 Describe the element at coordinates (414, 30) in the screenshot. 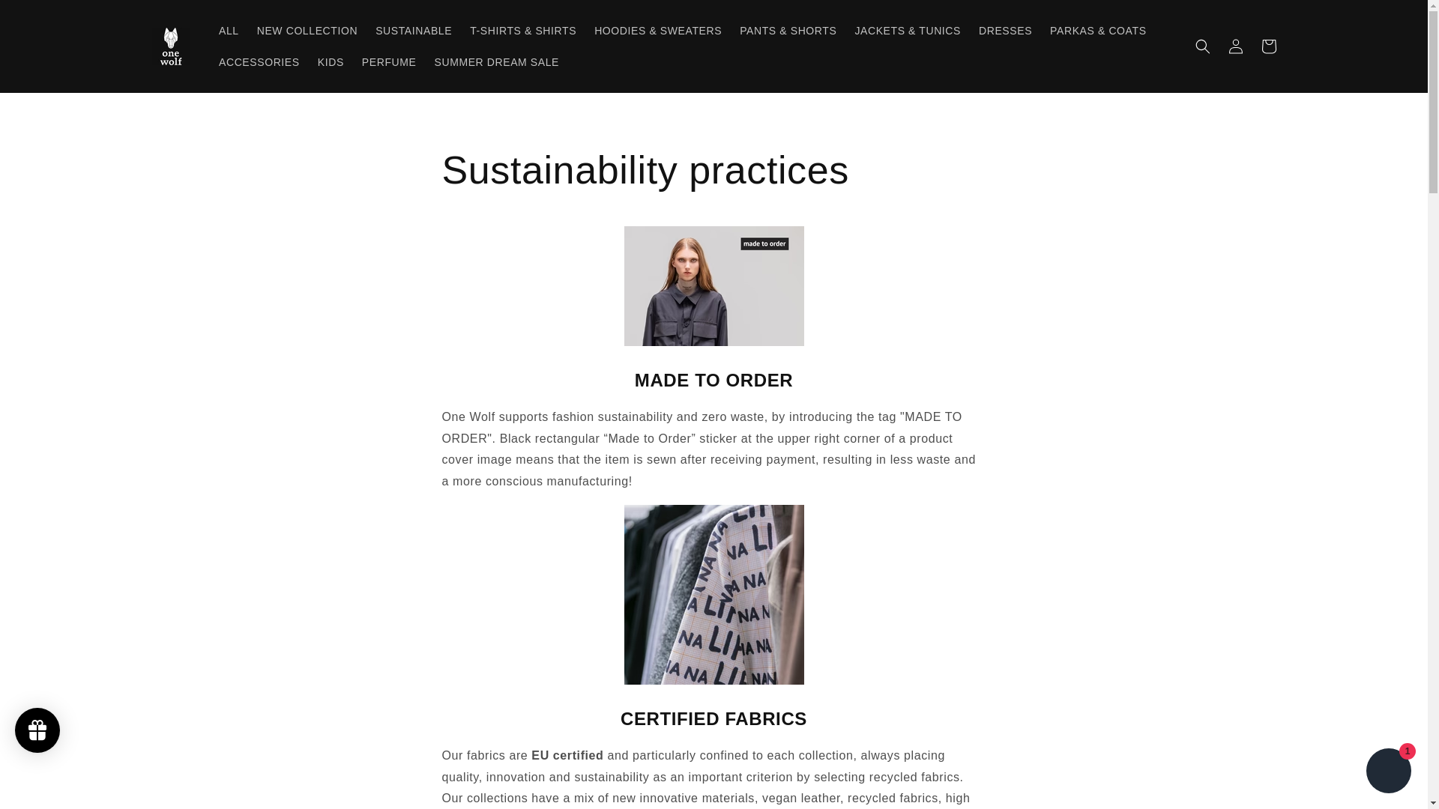

I see `SUSTAINABLE` at that location.